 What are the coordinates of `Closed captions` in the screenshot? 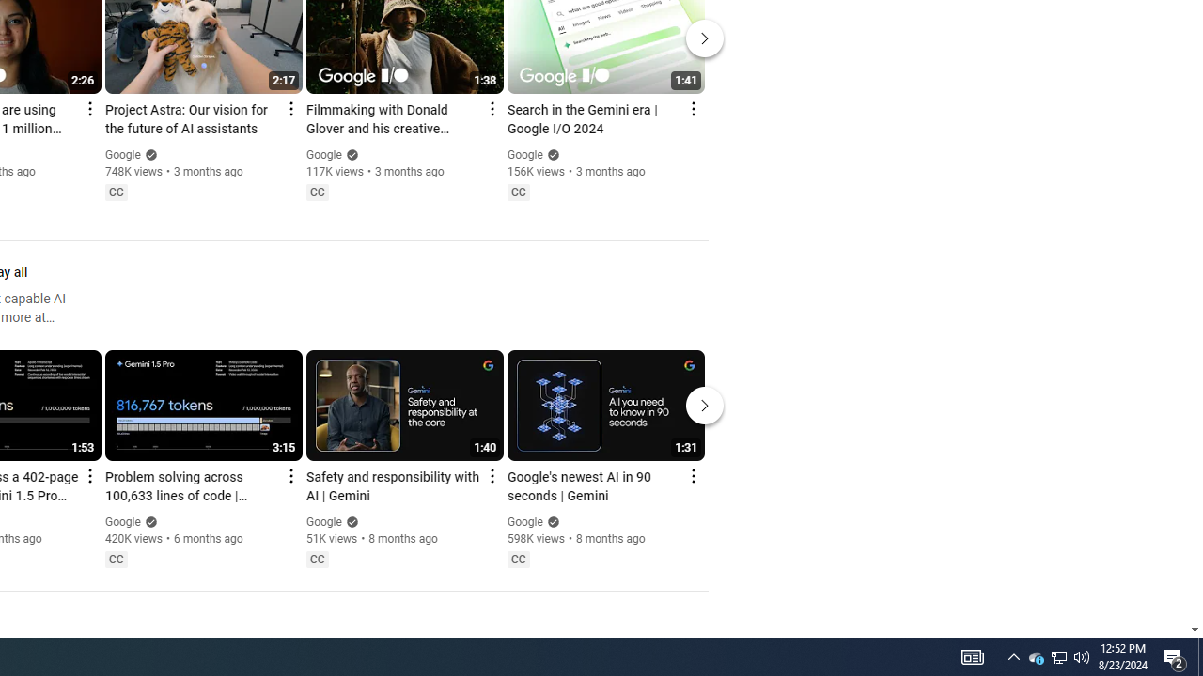 It's located at (518, 559).